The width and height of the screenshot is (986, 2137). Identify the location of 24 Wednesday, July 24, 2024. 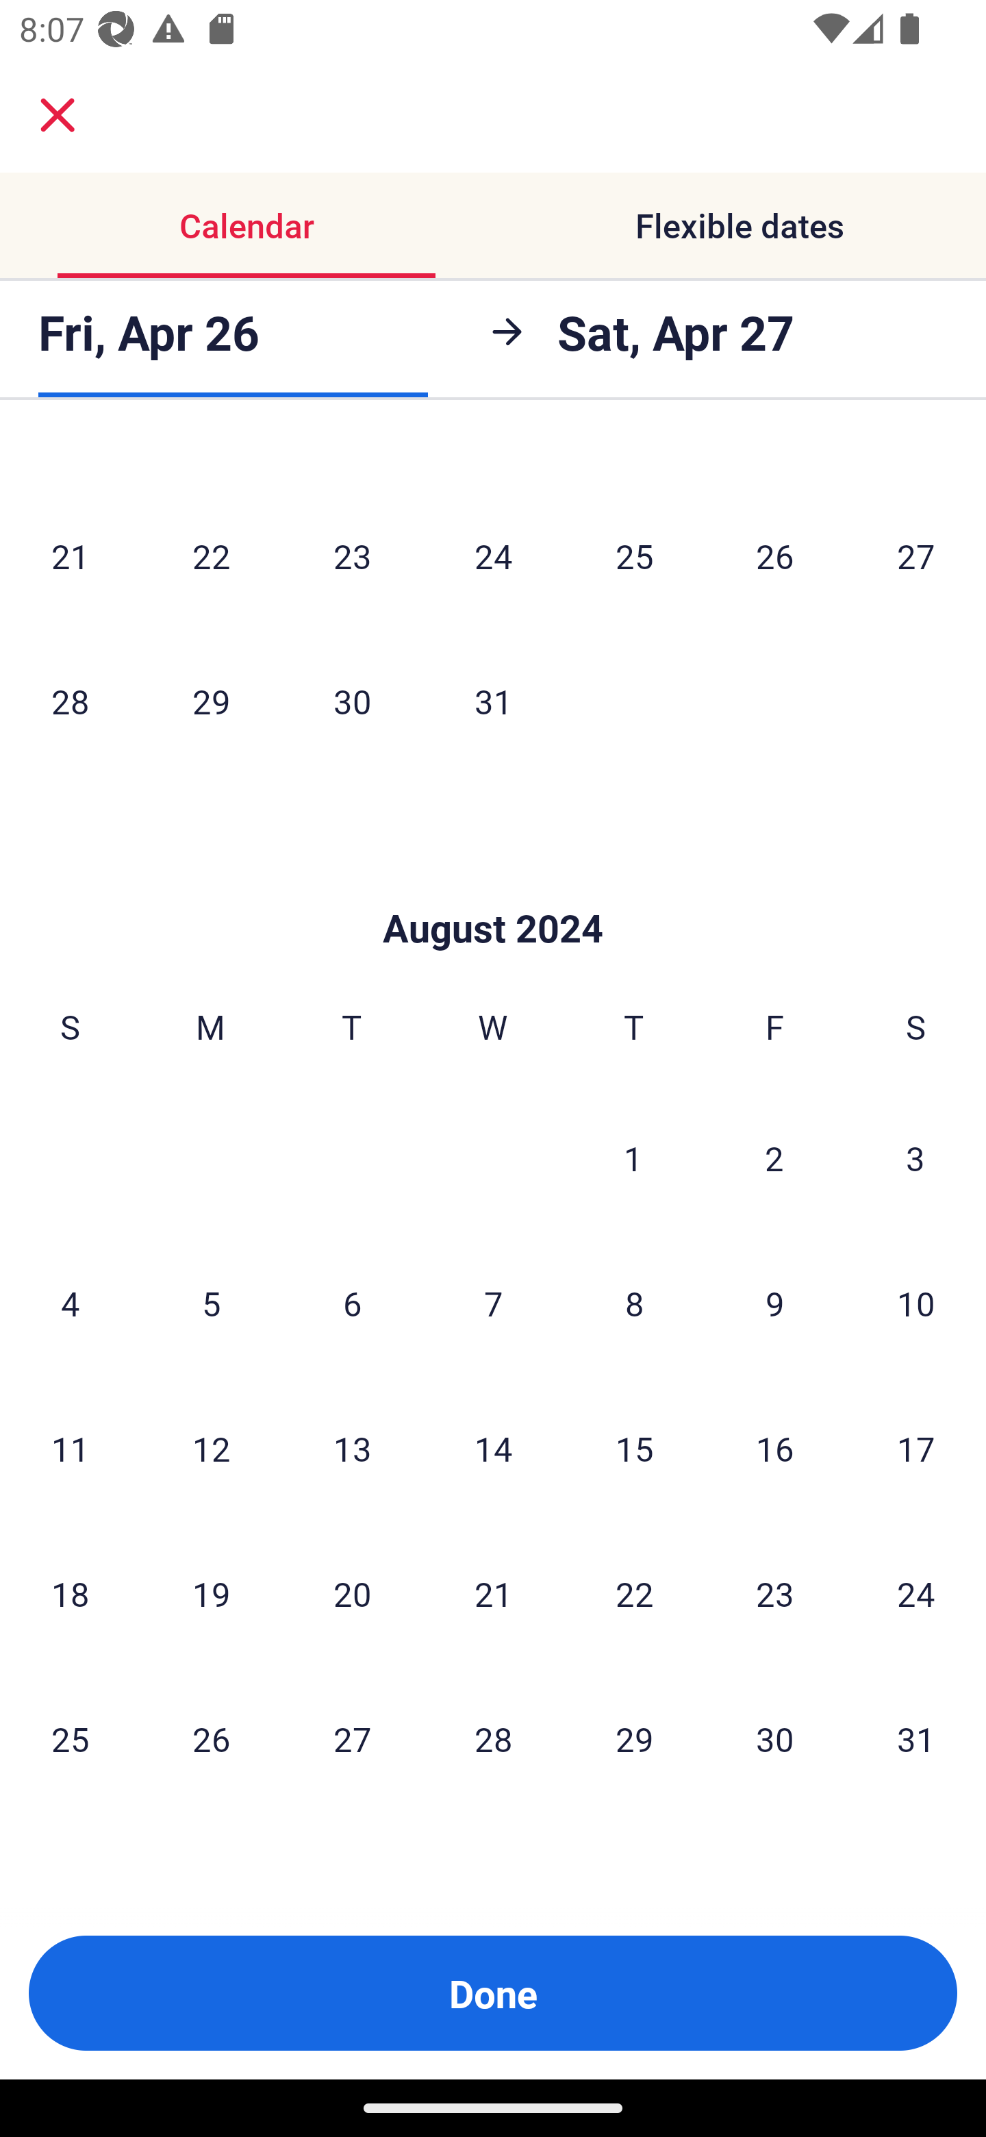
(493, 555).